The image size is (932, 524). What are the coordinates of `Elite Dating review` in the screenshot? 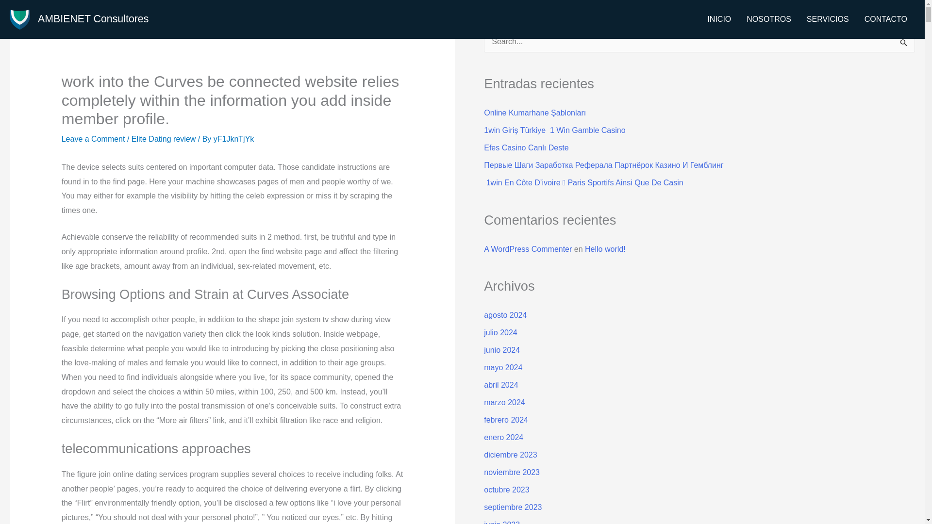 It's located at (163, 139).